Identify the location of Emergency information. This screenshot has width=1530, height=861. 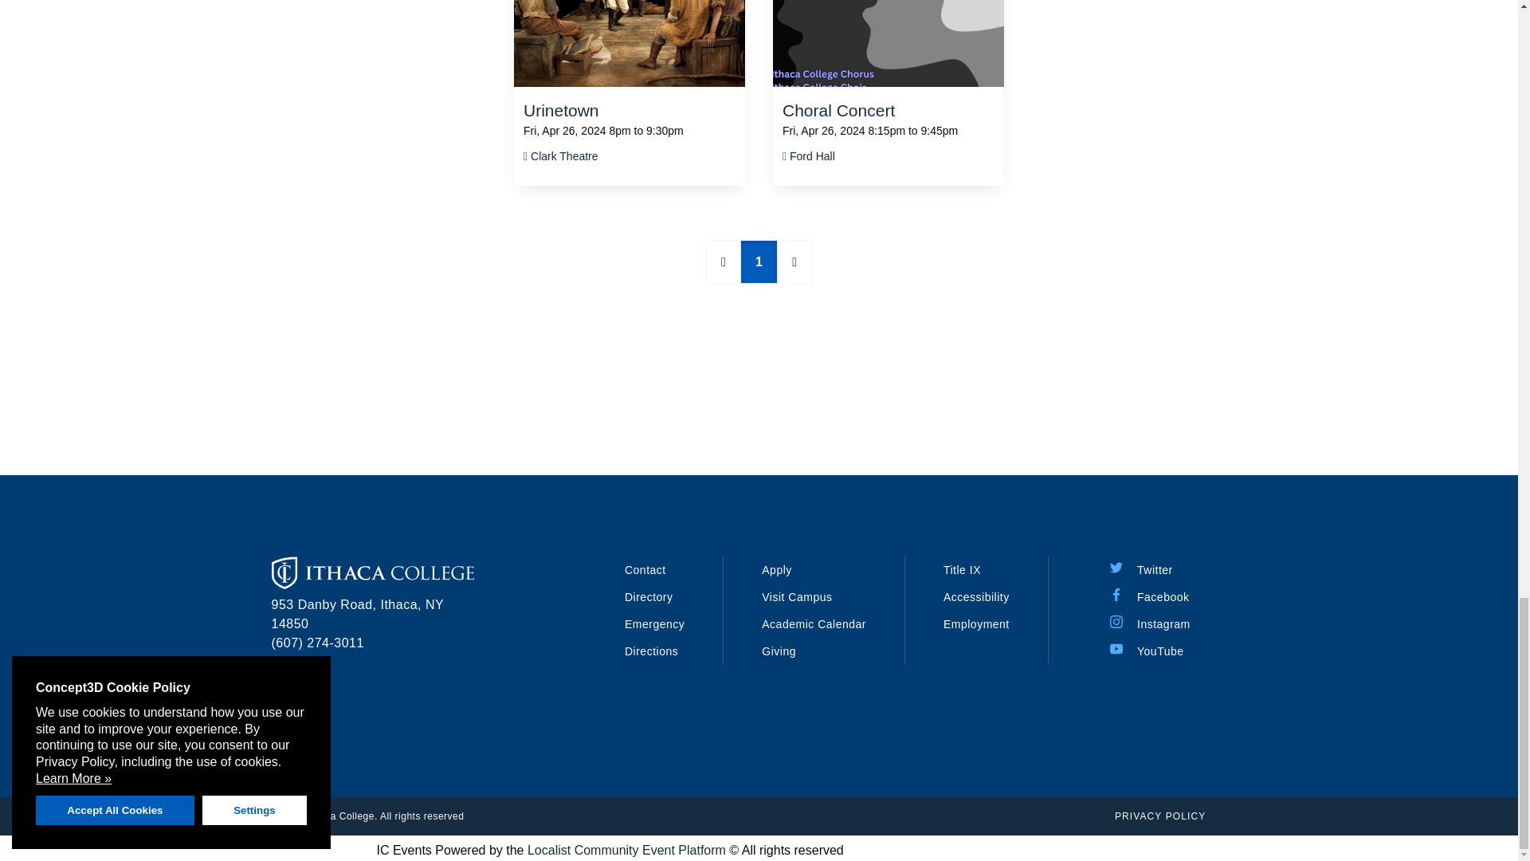
(653, 623).